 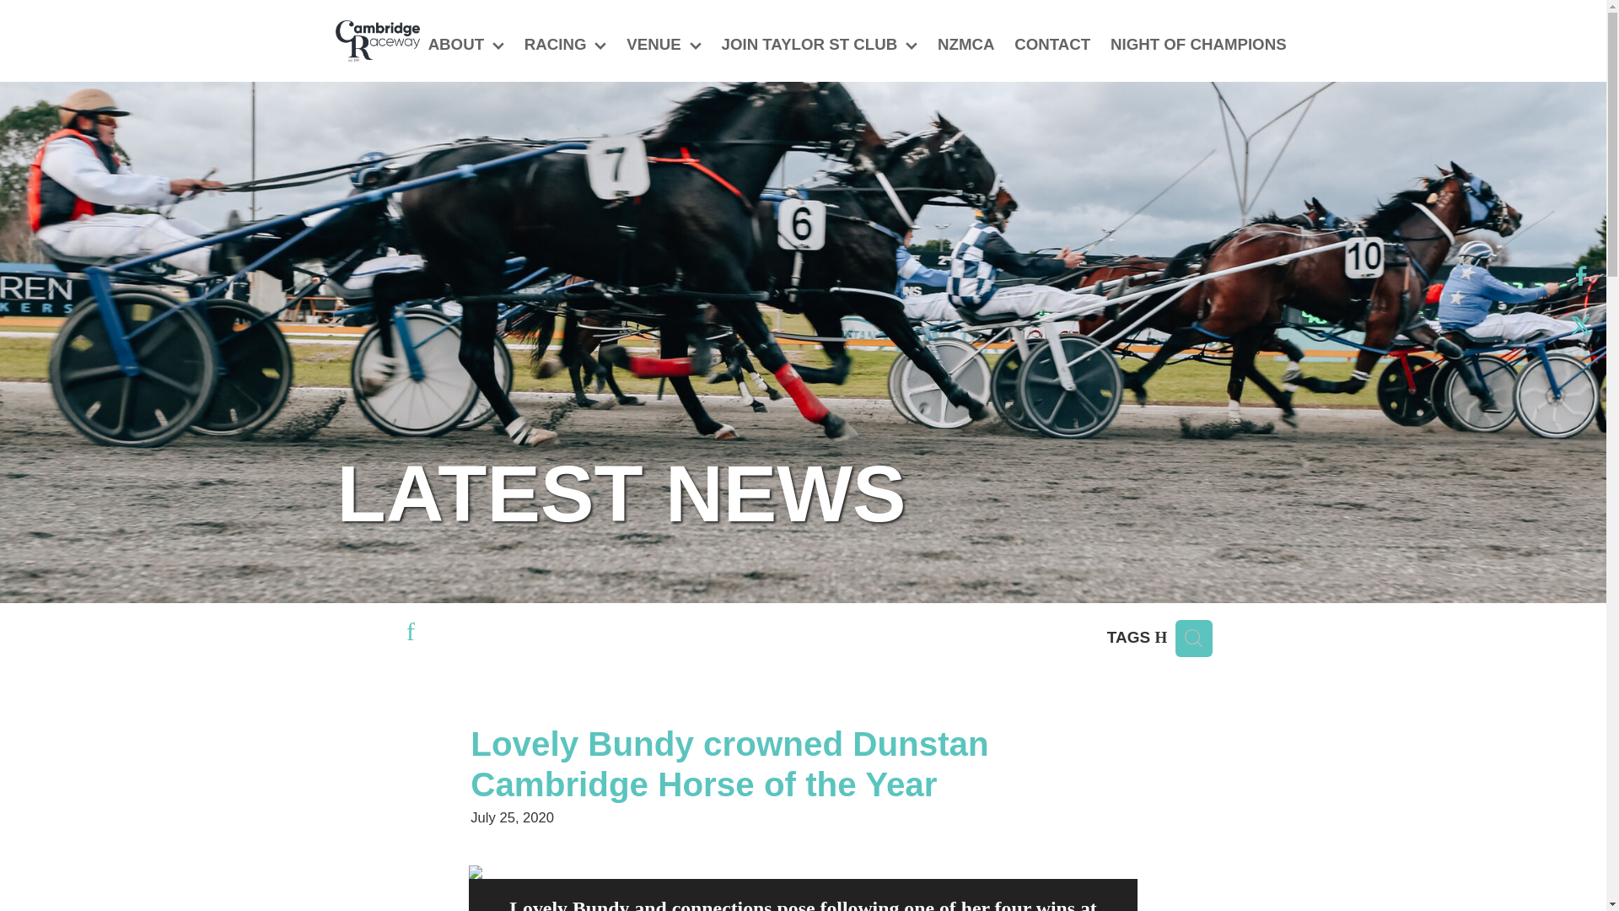 I want to click on View all posts, so click(x=411, y=634).